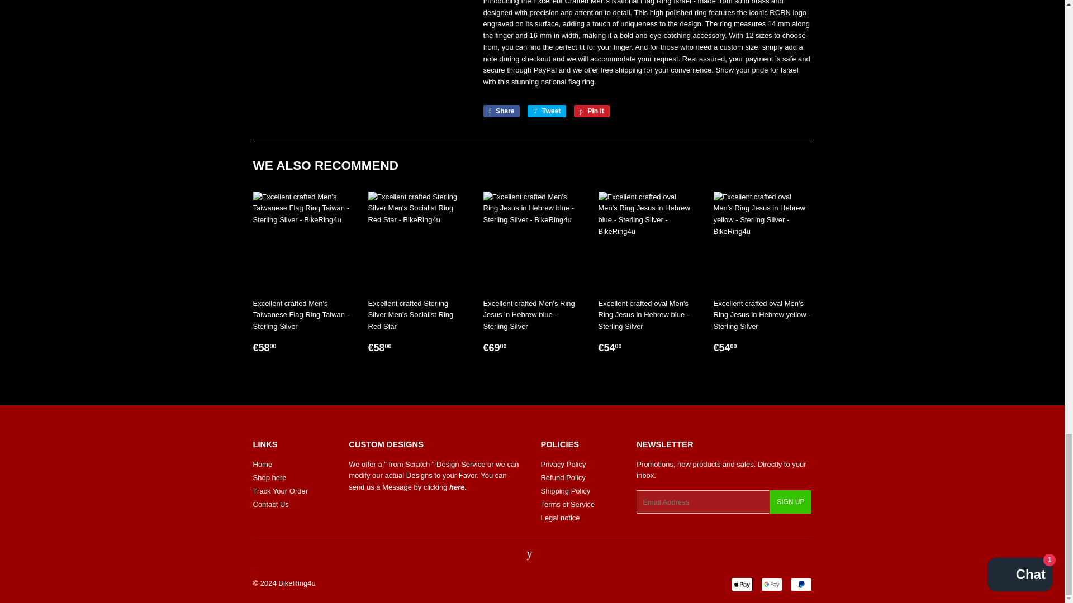 The height and width of the screenshot is (603, 1073). Describe the element at coordinates (501, 111) in the screenshot. I see `Share on Facebook` at that location.